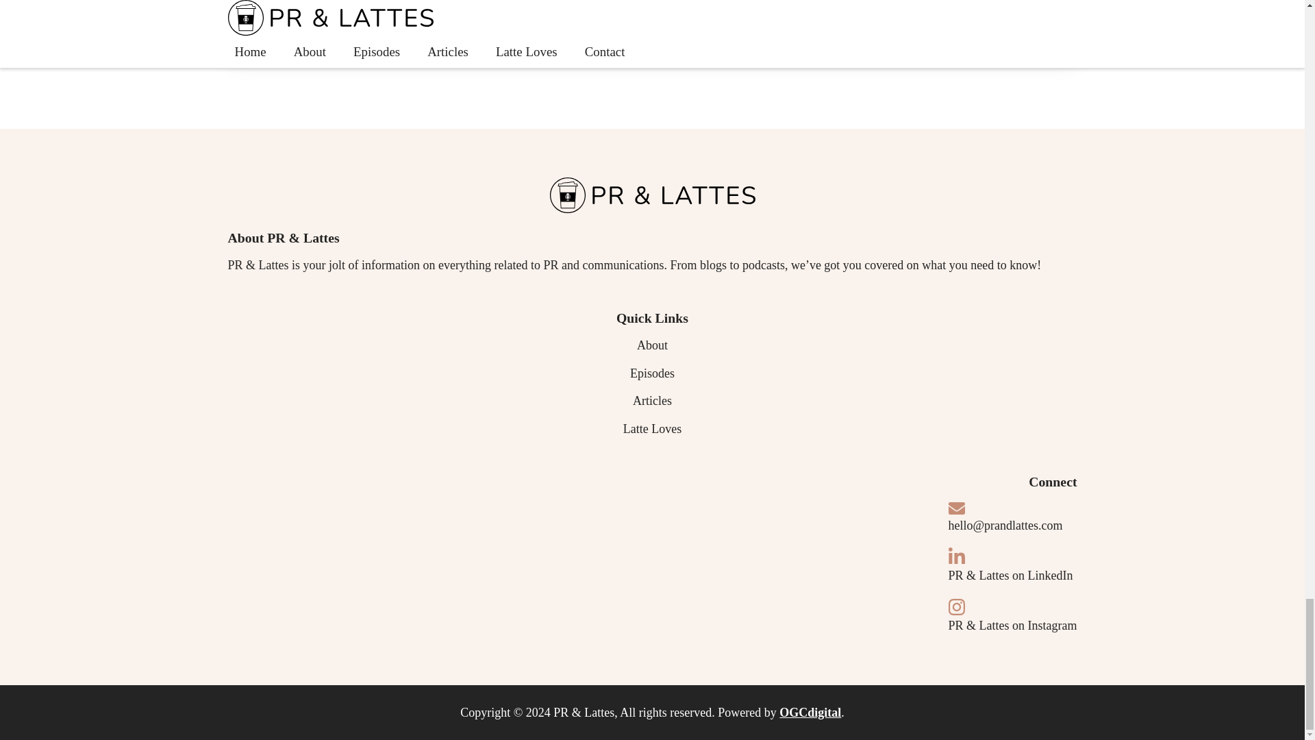 This screenshot has height=740, width=1315. What do you see at coordinates (314, 27) in the screenshot?
I see `About` at bounding box center [314, 27].